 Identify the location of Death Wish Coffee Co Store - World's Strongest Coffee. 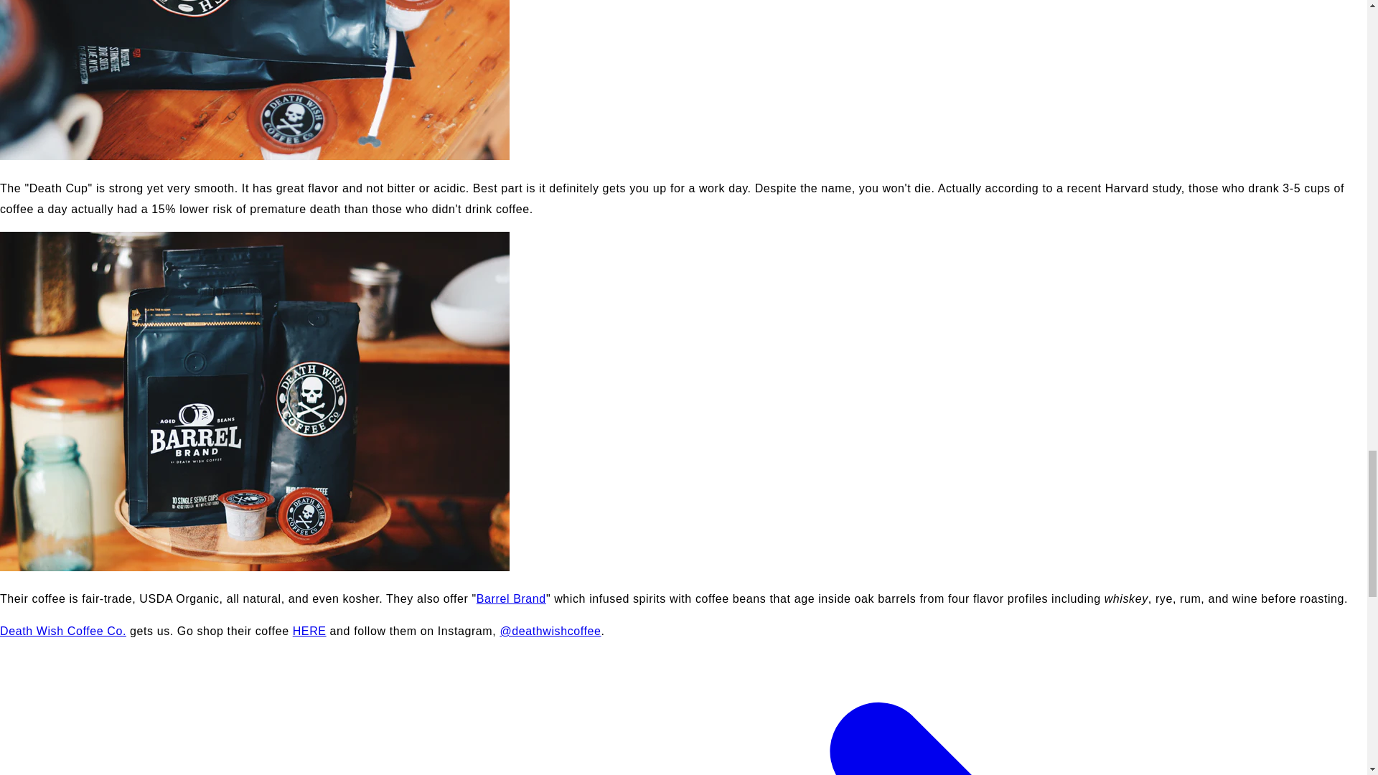
(309, 630).